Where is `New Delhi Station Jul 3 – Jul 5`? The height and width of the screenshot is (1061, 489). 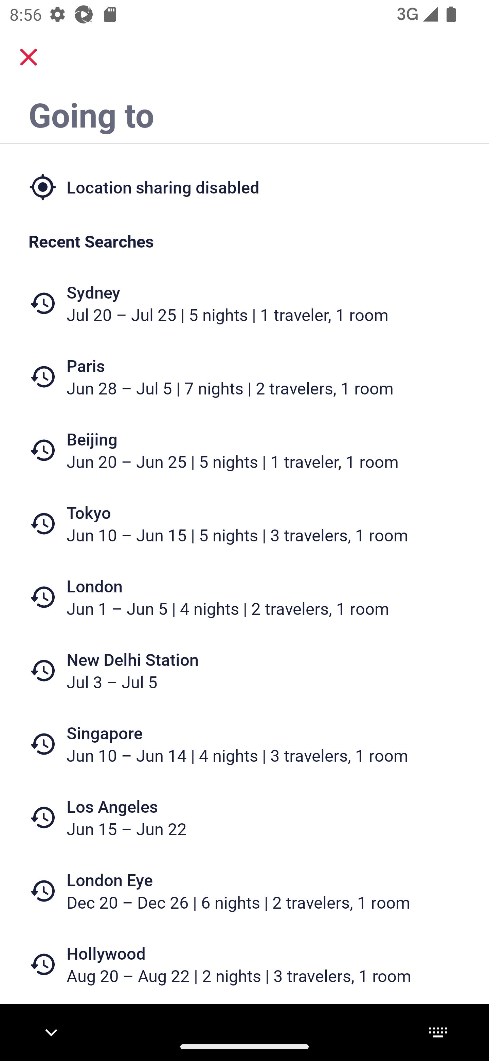 New Delhi Station Jul 3 – Jul 5 is located at coordinates (244, 671).